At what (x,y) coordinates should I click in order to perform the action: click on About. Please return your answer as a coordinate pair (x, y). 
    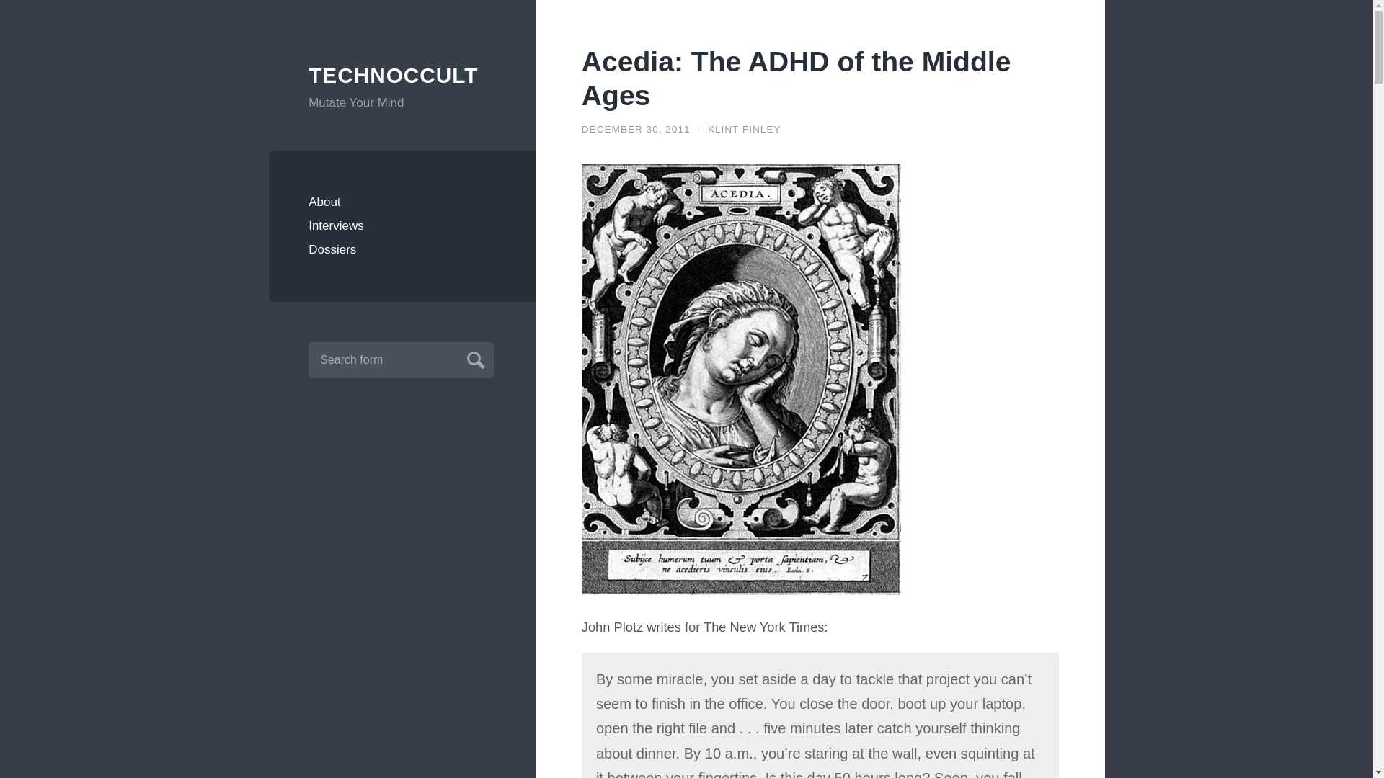
    Looking at the image, I should click on (402, 202).